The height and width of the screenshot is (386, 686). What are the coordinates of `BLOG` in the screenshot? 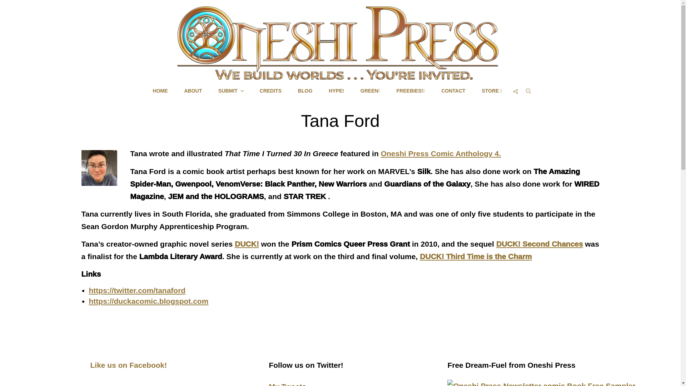 It's located at (305, 90).